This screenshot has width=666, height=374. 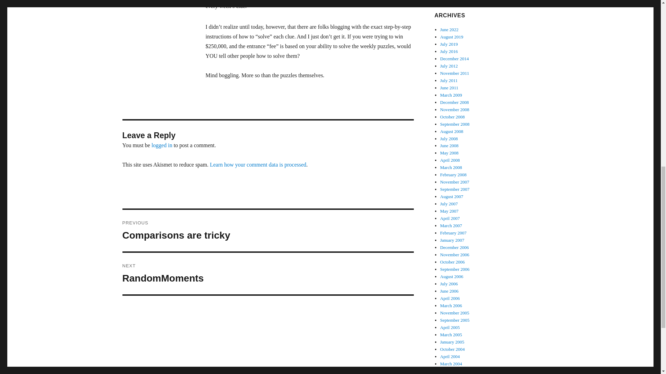 I want to click on October 2008, so click(x=450, y=29).